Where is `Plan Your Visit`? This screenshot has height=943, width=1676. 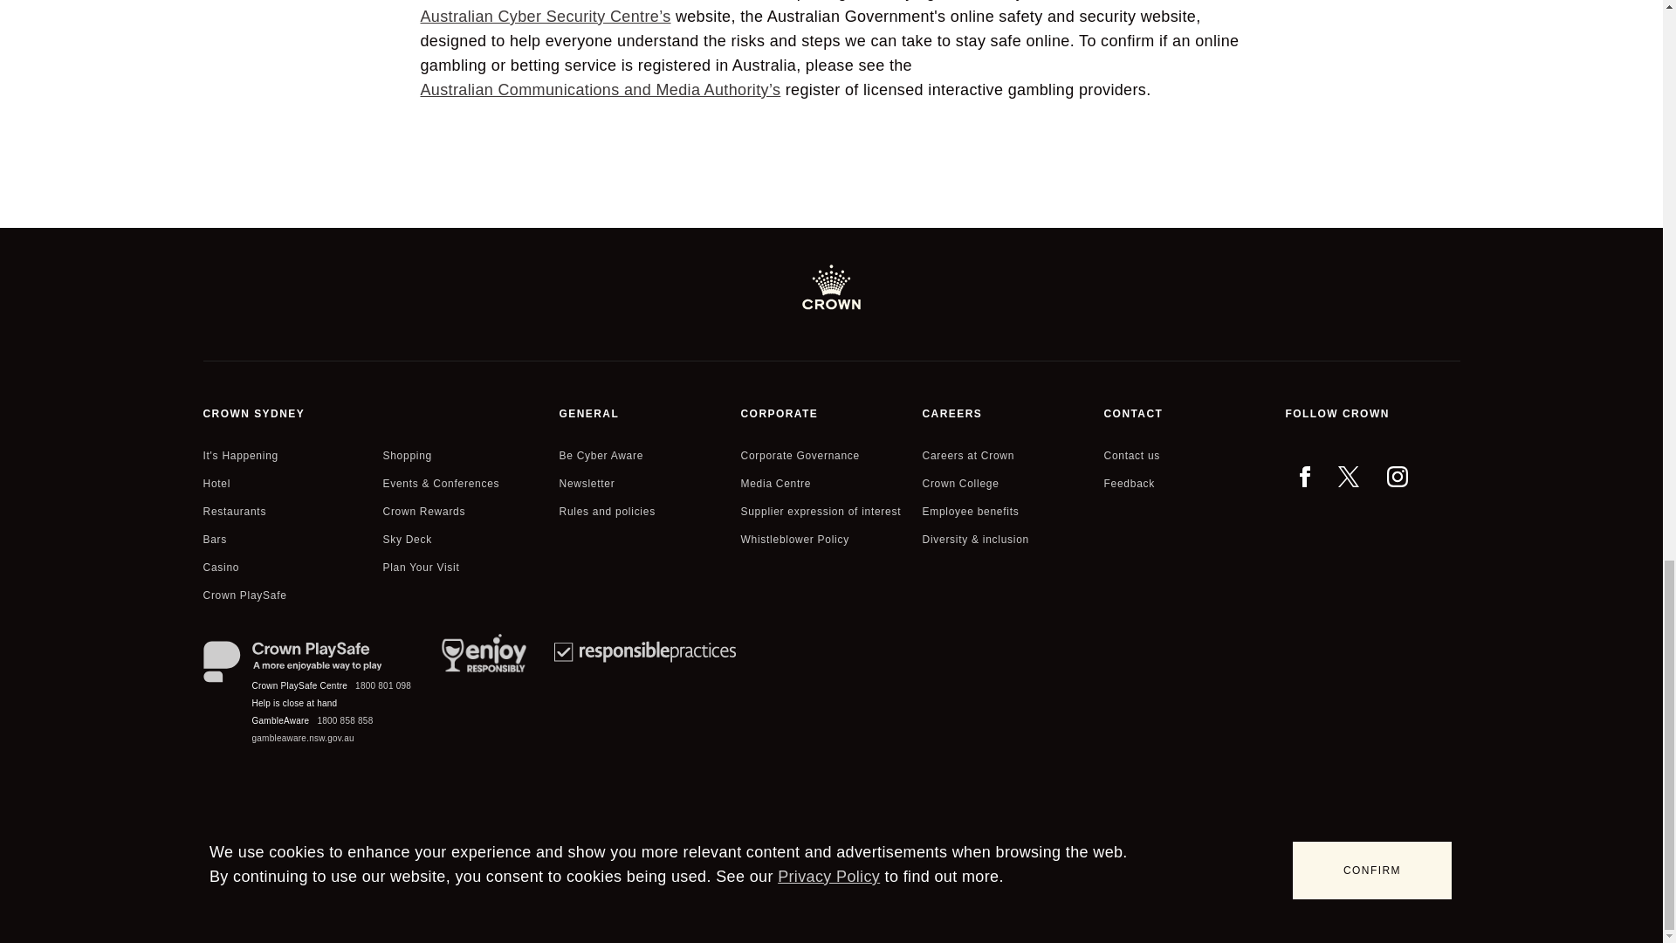 Plan Your Visit is located at coordinates (421, 568).